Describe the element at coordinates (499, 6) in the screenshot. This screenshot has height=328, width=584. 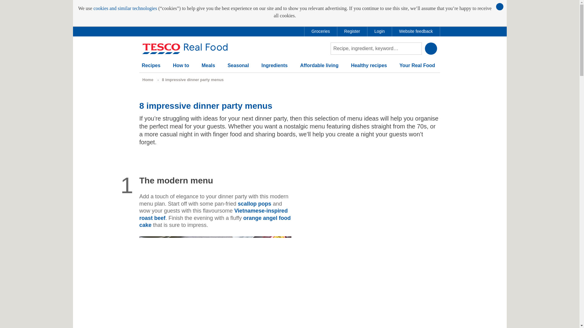
I see `Close cookie policy banner` at that location.